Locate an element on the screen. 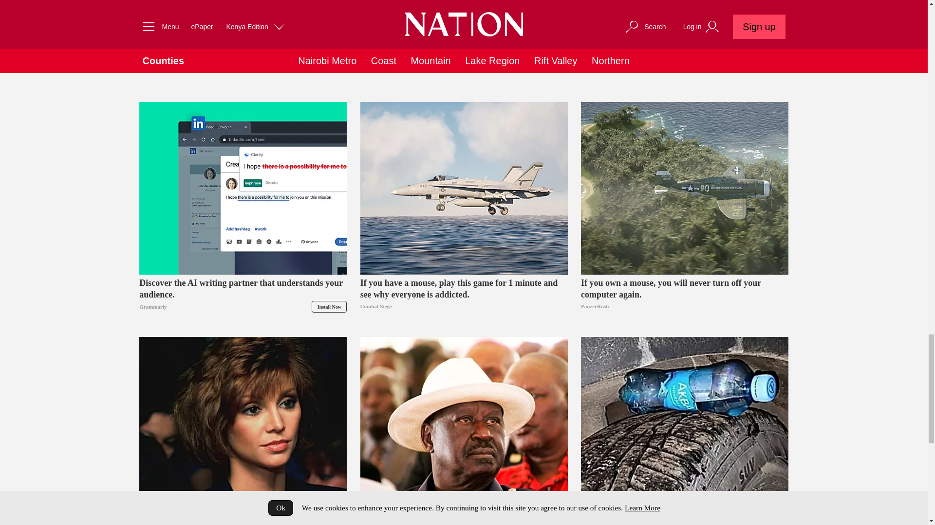 This screenshot has height=525, width=935. She Was Beautiful, Now Its Hard To Look At Her is located at coordinates (243, 423).